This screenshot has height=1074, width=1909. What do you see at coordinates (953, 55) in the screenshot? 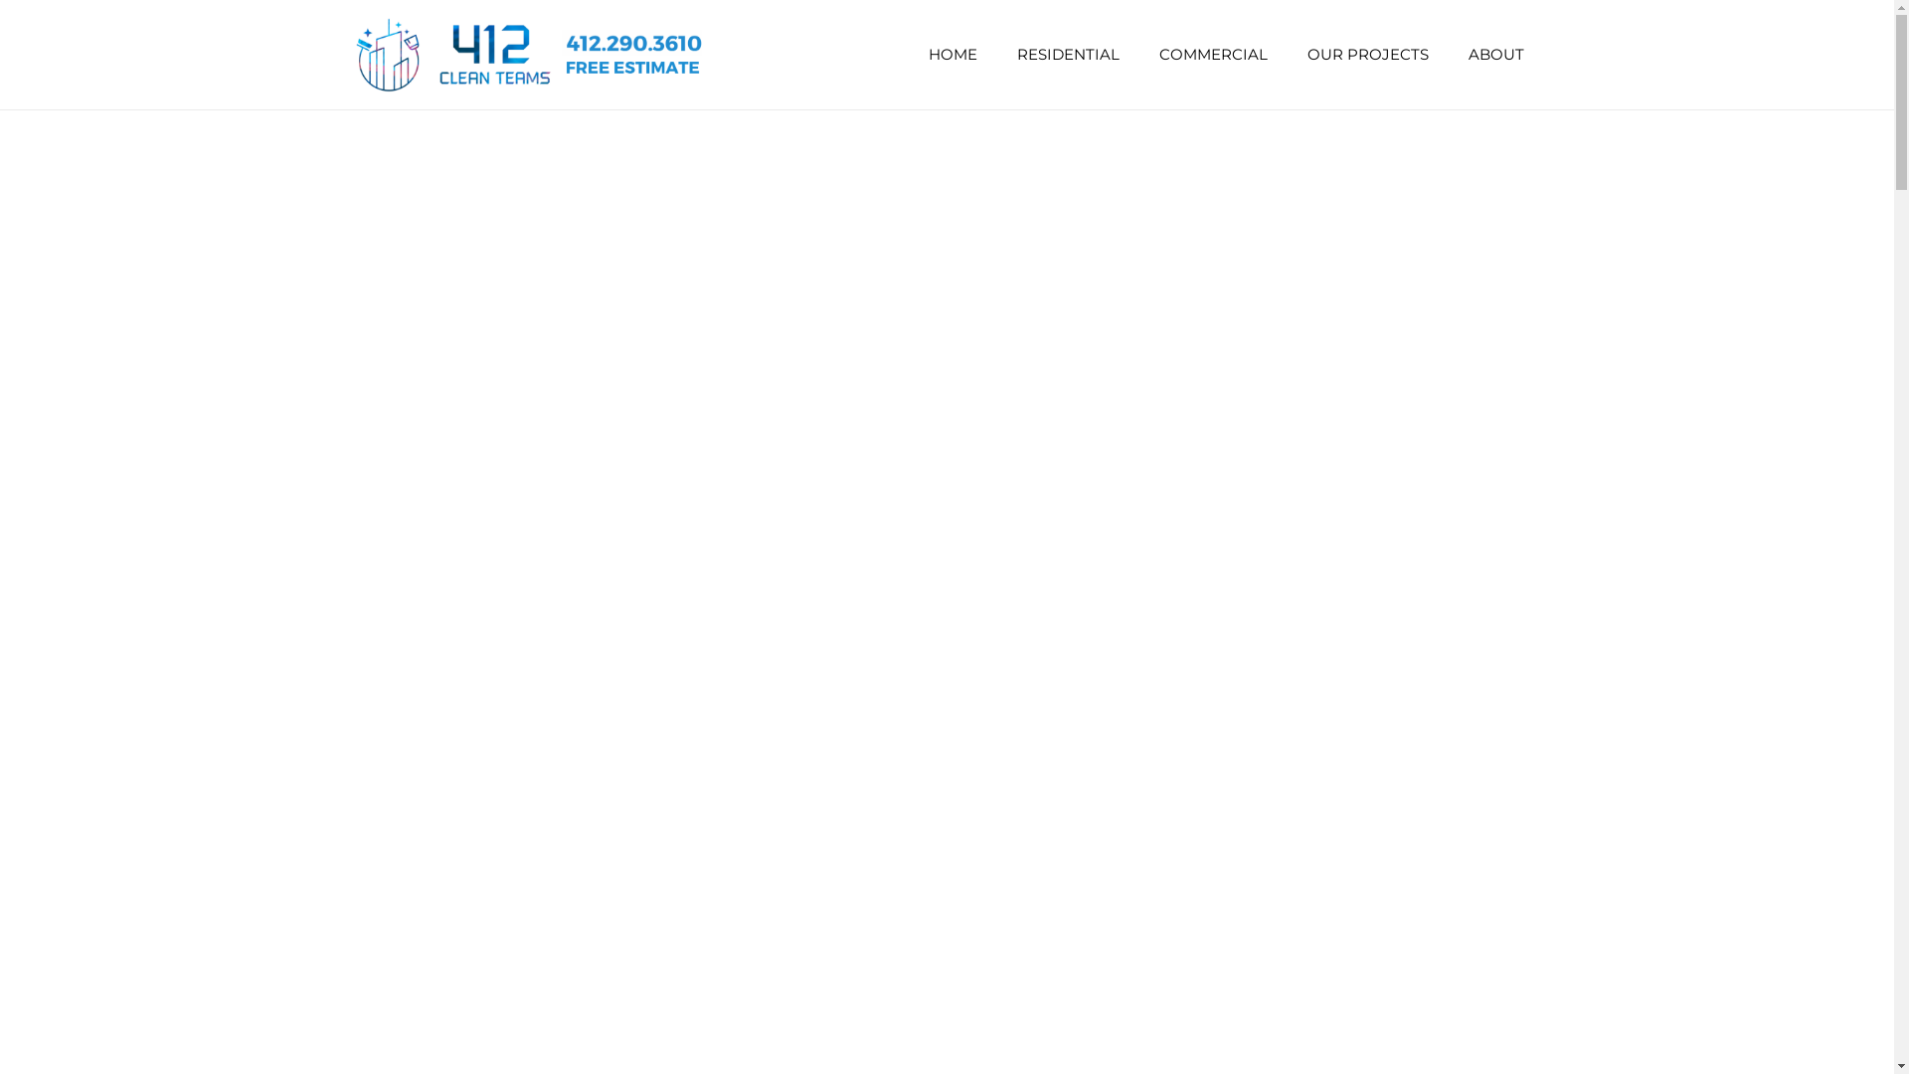
I see `HOME` at bounding box center [953, 55].